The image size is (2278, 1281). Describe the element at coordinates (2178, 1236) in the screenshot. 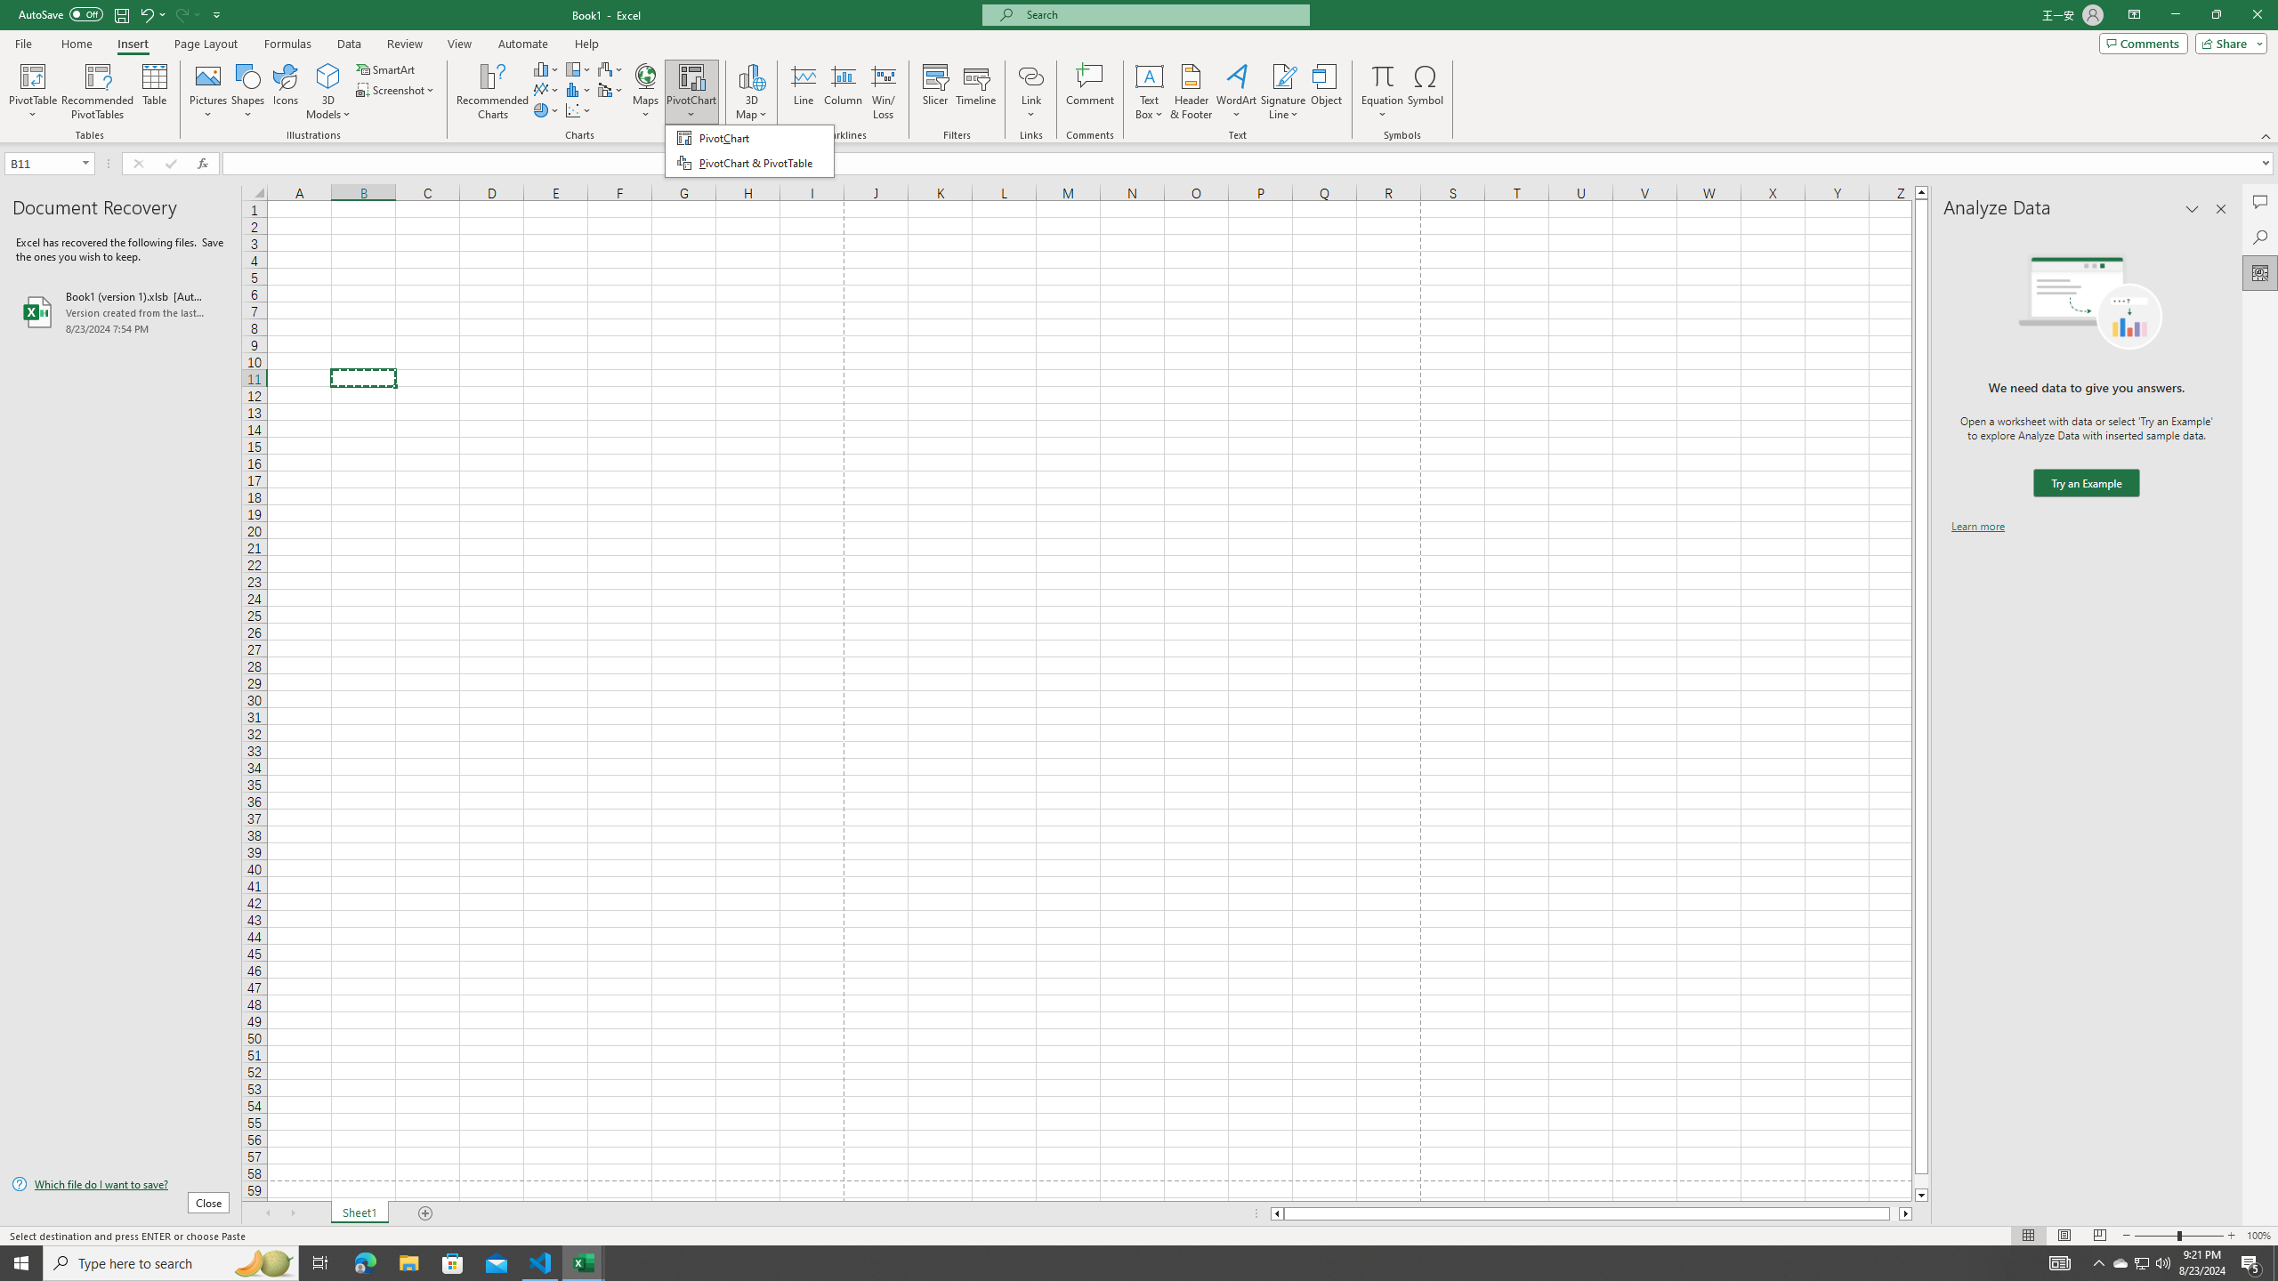

I see `Zoom` at that location.